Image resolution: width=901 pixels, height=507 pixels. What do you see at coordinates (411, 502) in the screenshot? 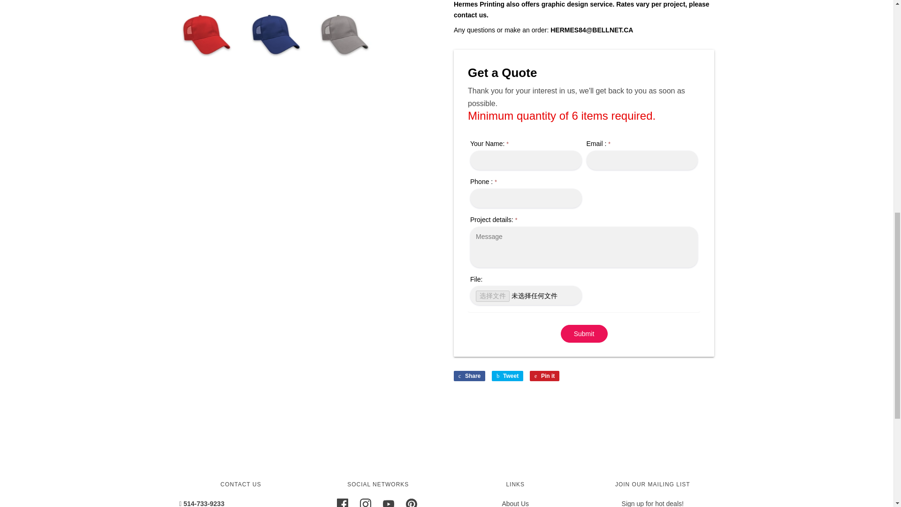
I see `Pinterest icon` at bounding box center [411, 502].